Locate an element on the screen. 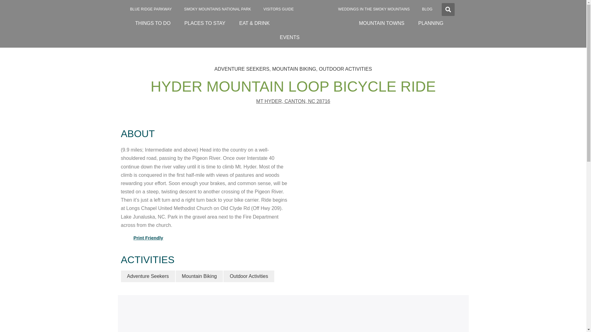 The image size is (591, 332). SMOKY MOUNTAINS NATIONAL PARK is located at coordinates (217, 9).